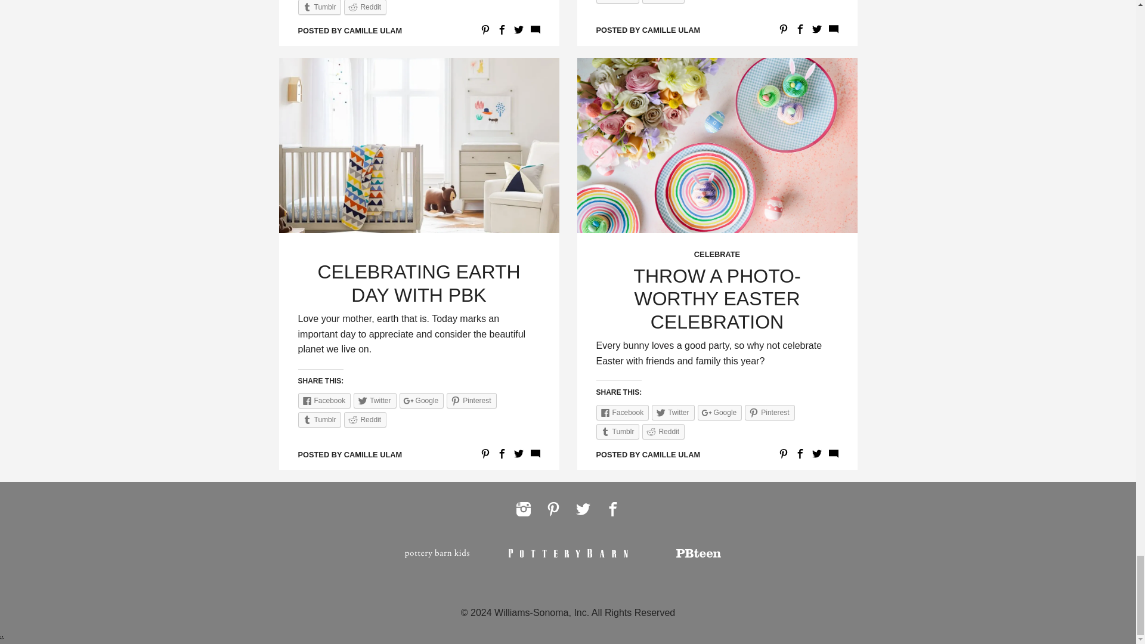 The width and height of the screenshot is (1145, 644). Describe the element at coordinates (365, 7) in the screenshot. I see `Click to share on Reddit` at that location.